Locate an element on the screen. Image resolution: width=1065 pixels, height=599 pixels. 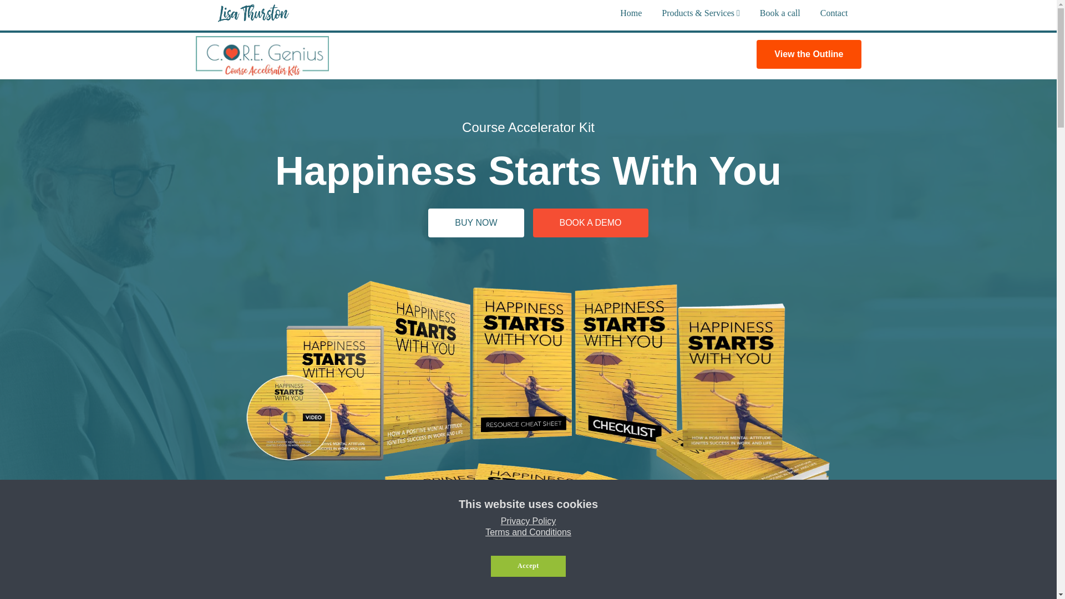
View the Outline is located at coordinates (808, 54).